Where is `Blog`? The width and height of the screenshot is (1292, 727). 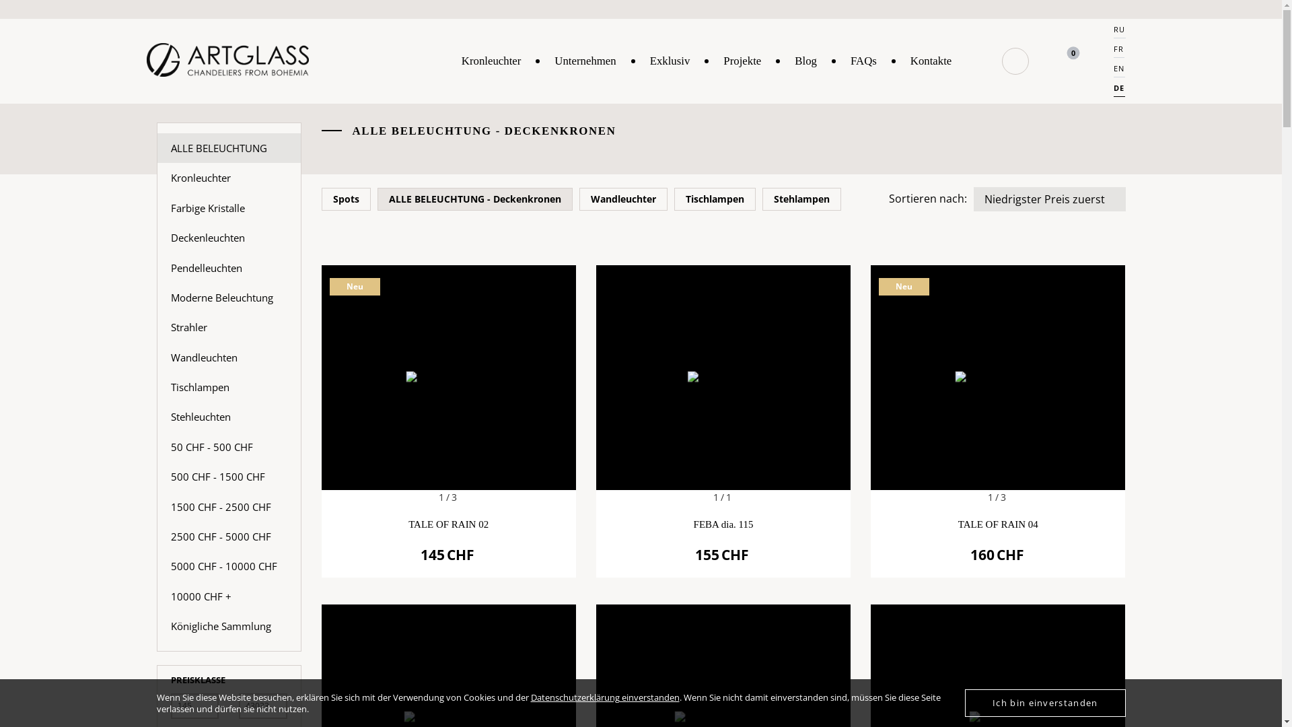 Blog is located at coordinates (806, 61).